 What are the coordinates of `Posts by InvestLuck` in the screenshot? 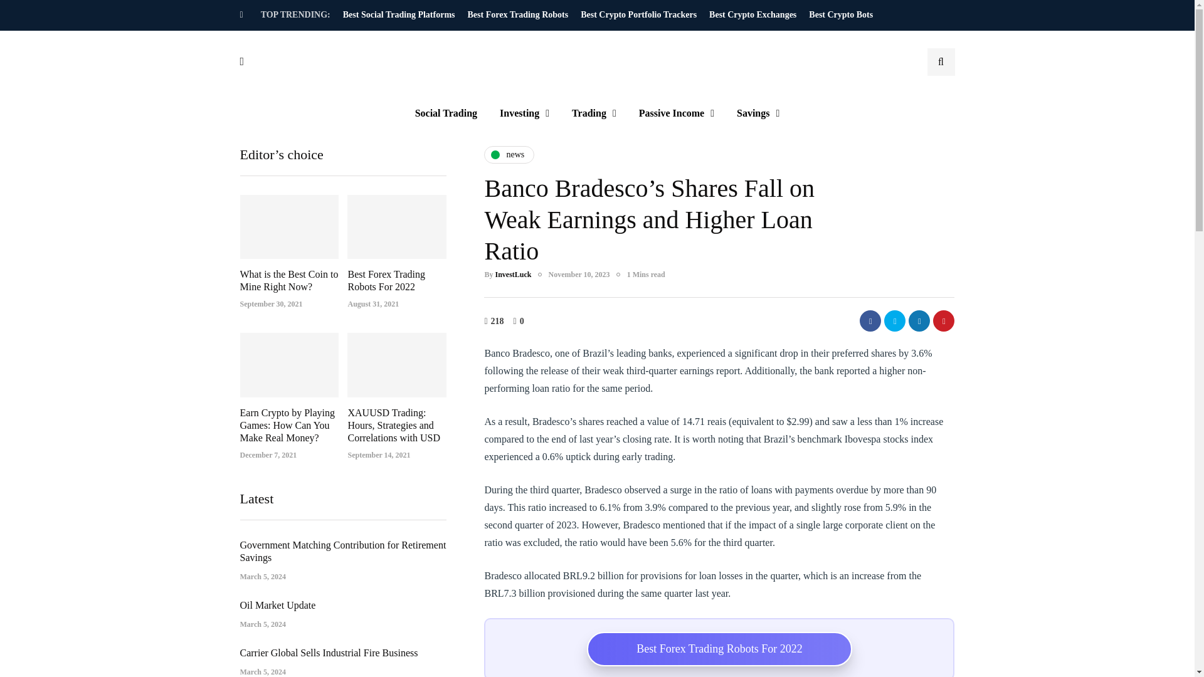 It's located at (513, 273).